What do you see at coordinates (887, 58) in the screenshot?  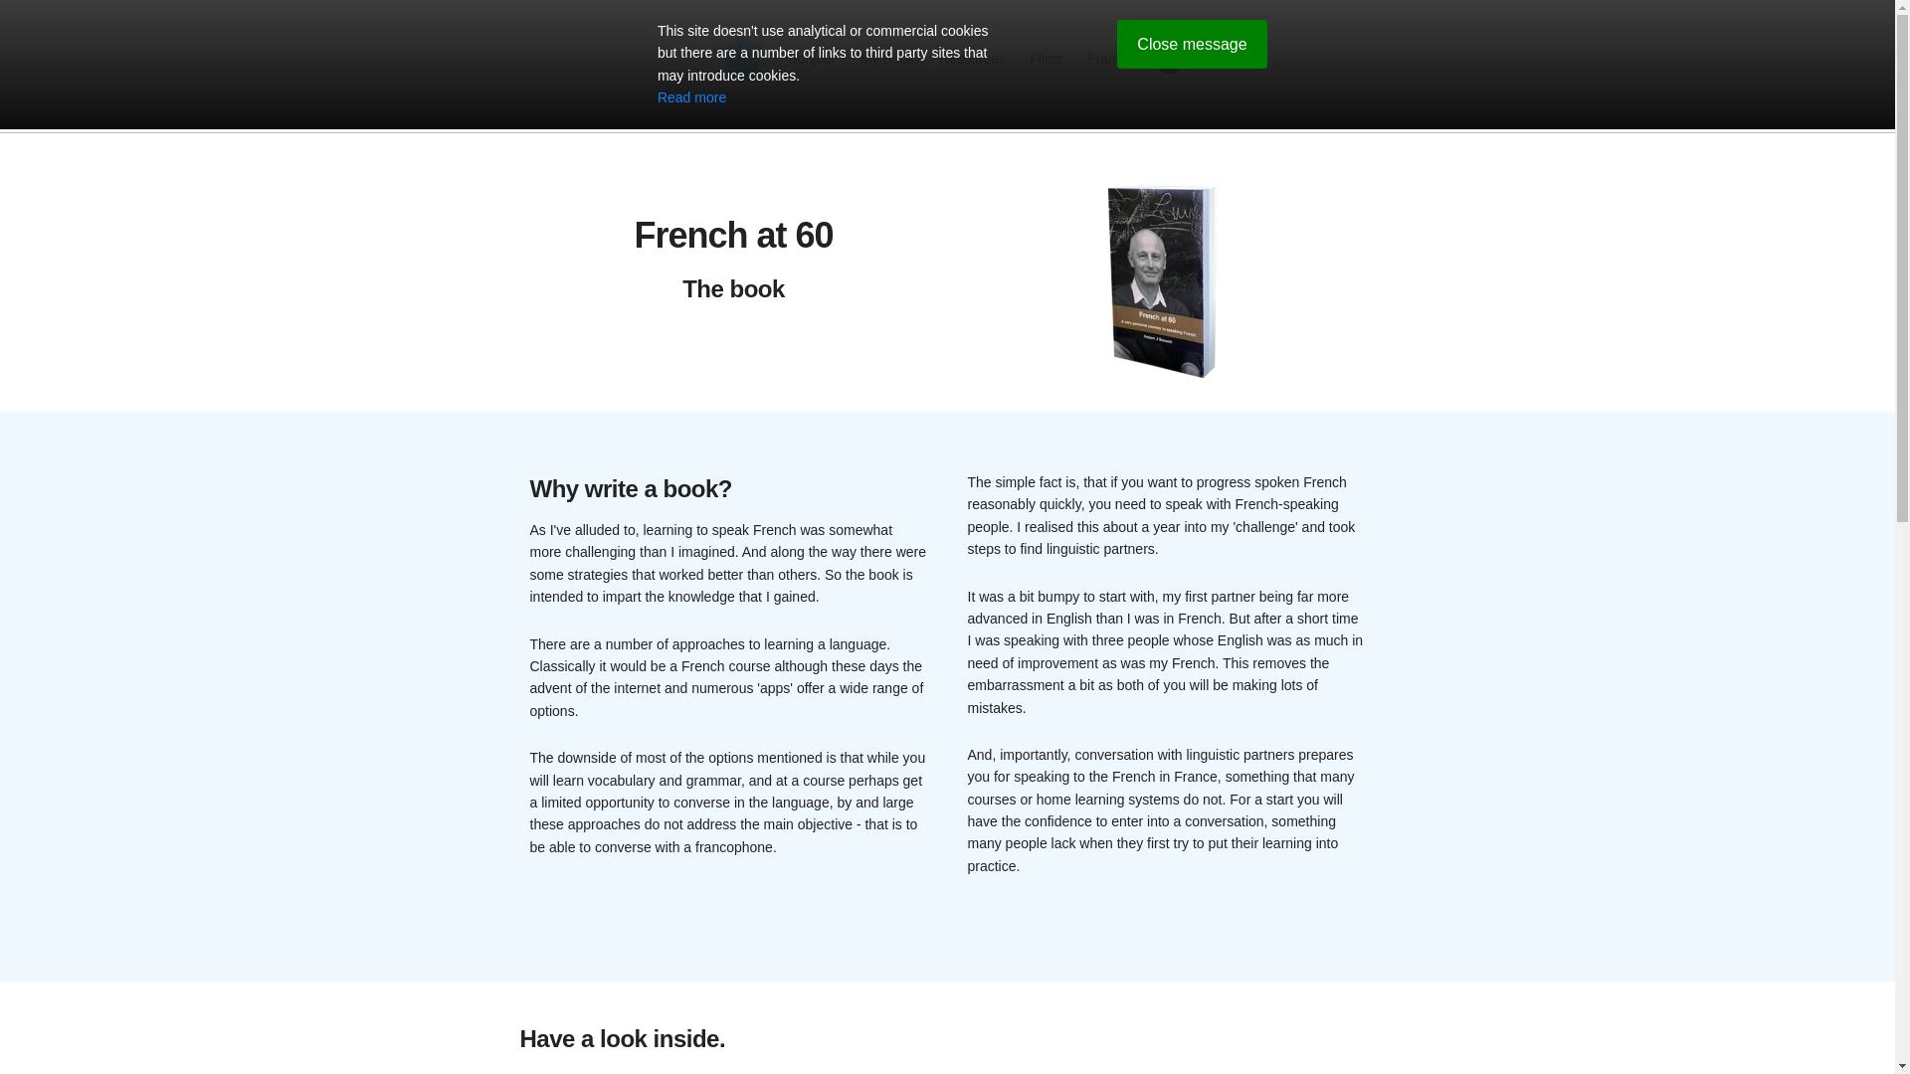 I see `My Book` at bounding box center [887, 58].